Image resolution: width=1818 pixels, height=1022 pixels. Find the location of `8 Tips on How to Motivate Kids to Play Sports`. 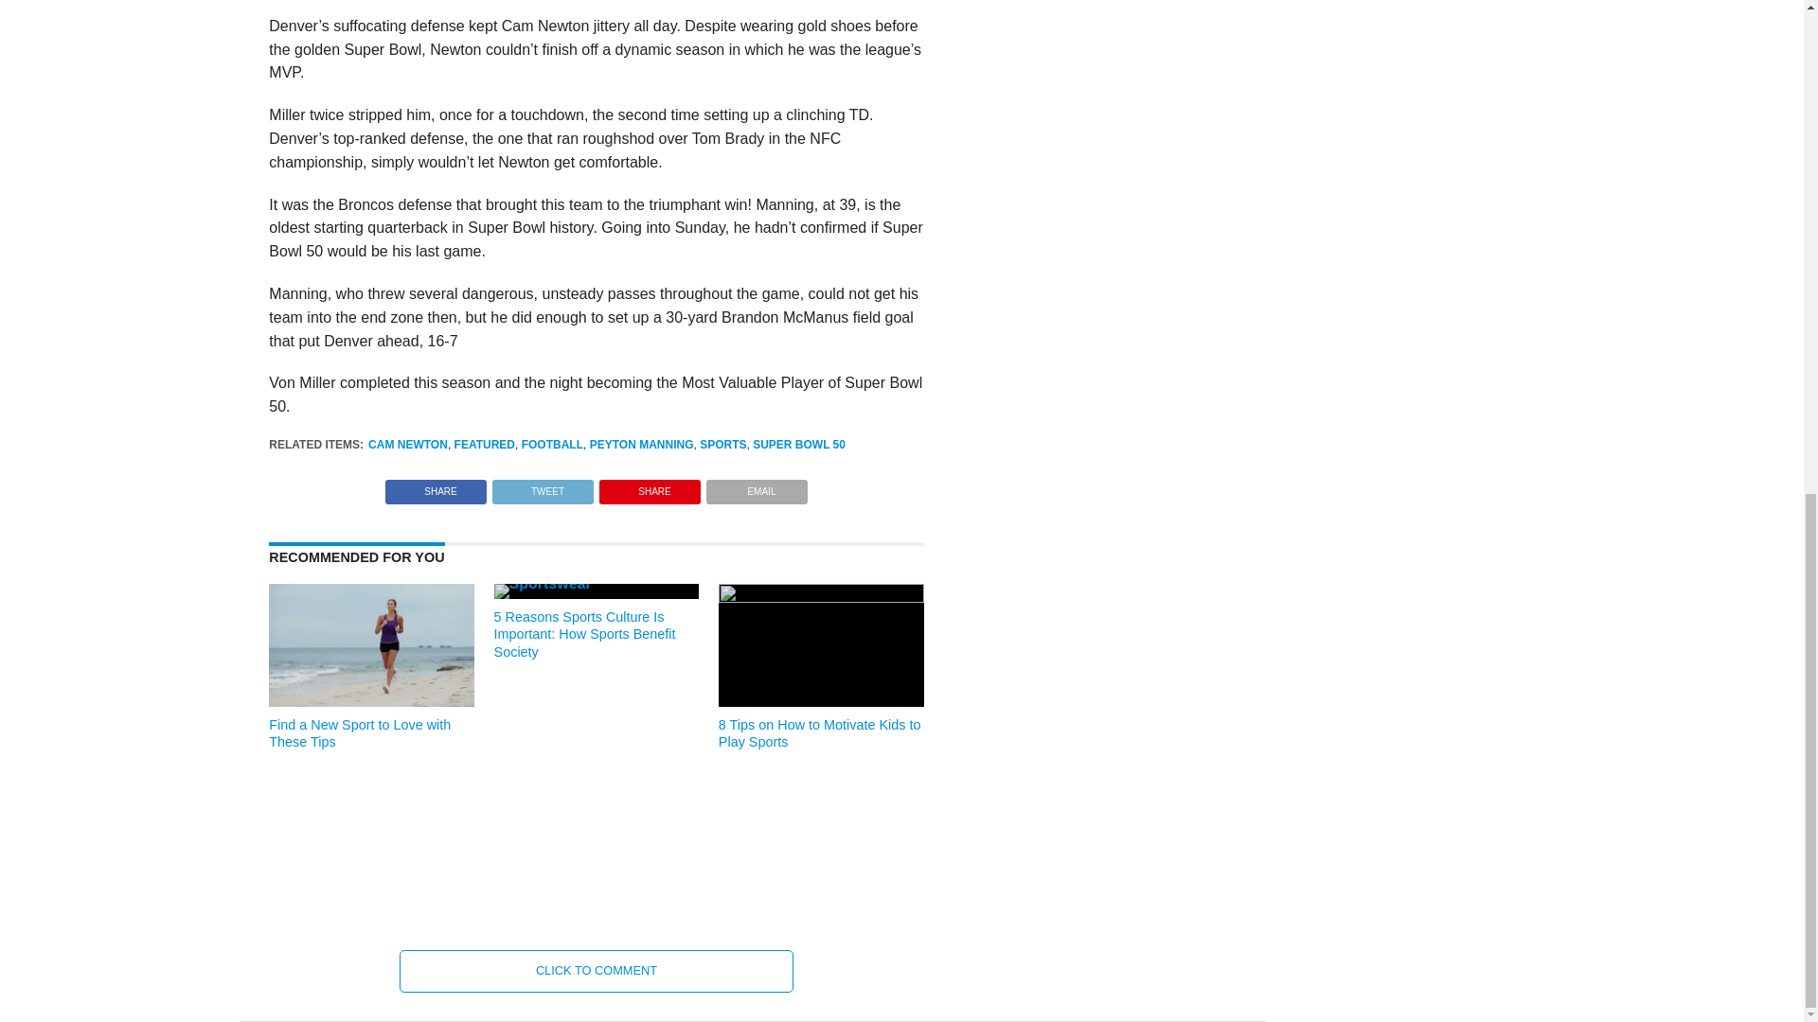

8 Tips on How to Motivate Kids to Play Sports is located at coordinates (820, 598).